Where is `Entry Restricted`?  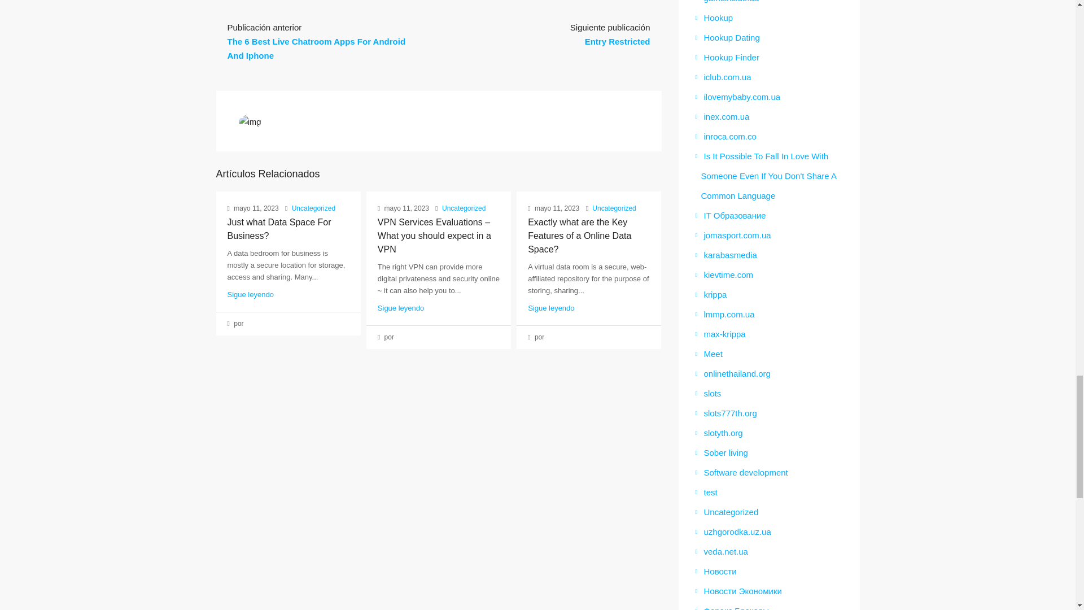 Entry Restricted is located at coordinates (618, 41).